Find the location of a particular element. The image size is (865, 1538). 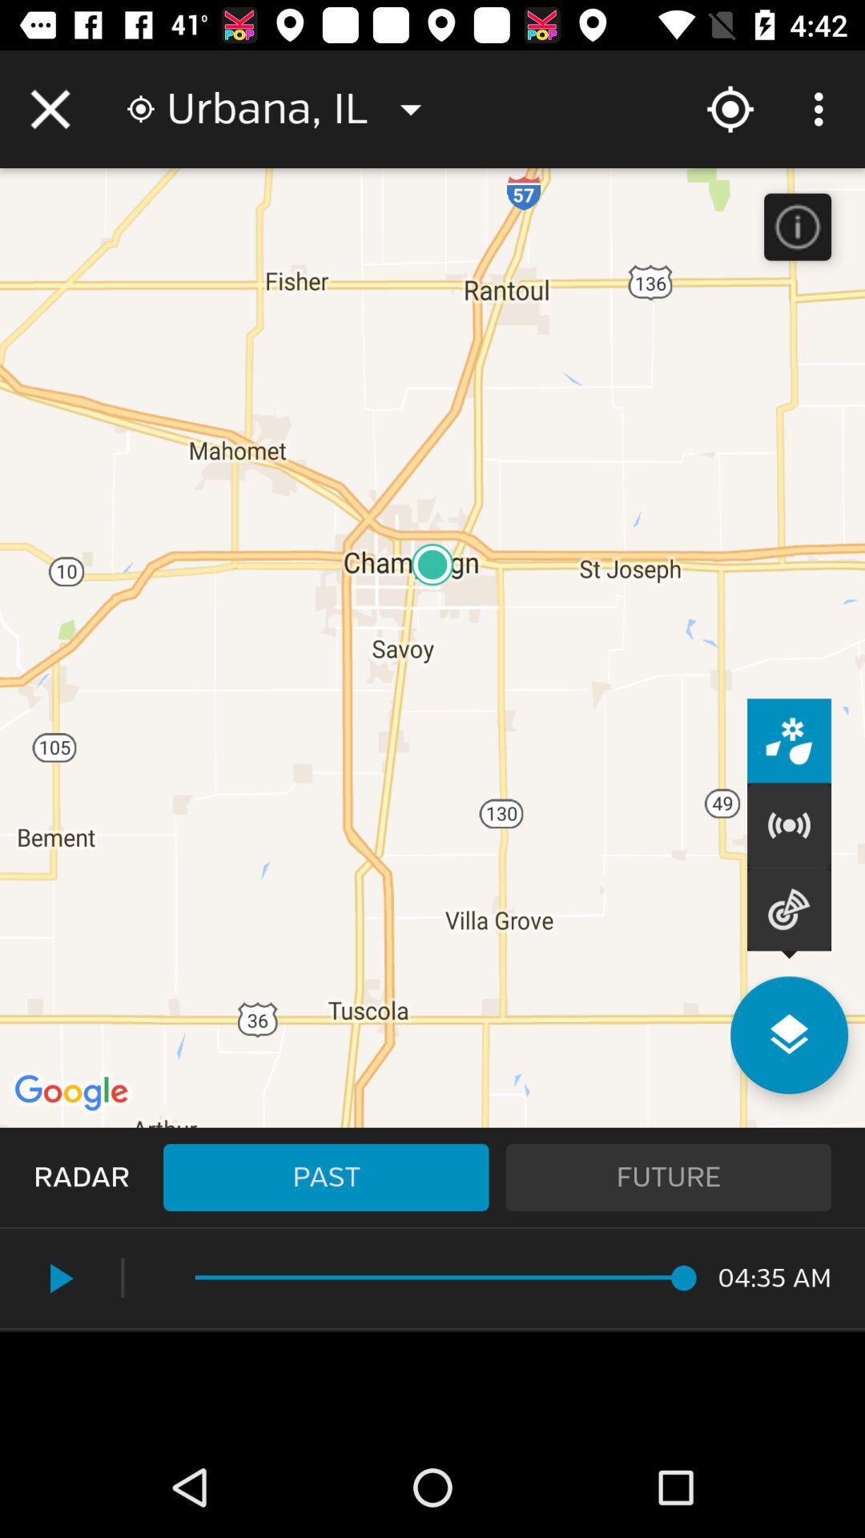

press icon to the left of | is located at coordinates (58, 1278).